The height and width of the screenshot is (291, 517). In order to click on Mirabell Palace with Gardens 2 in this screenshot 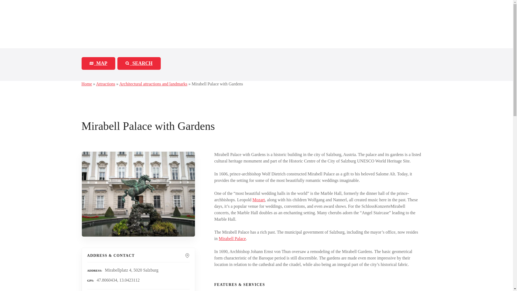, I will do `click(128, 63)`.